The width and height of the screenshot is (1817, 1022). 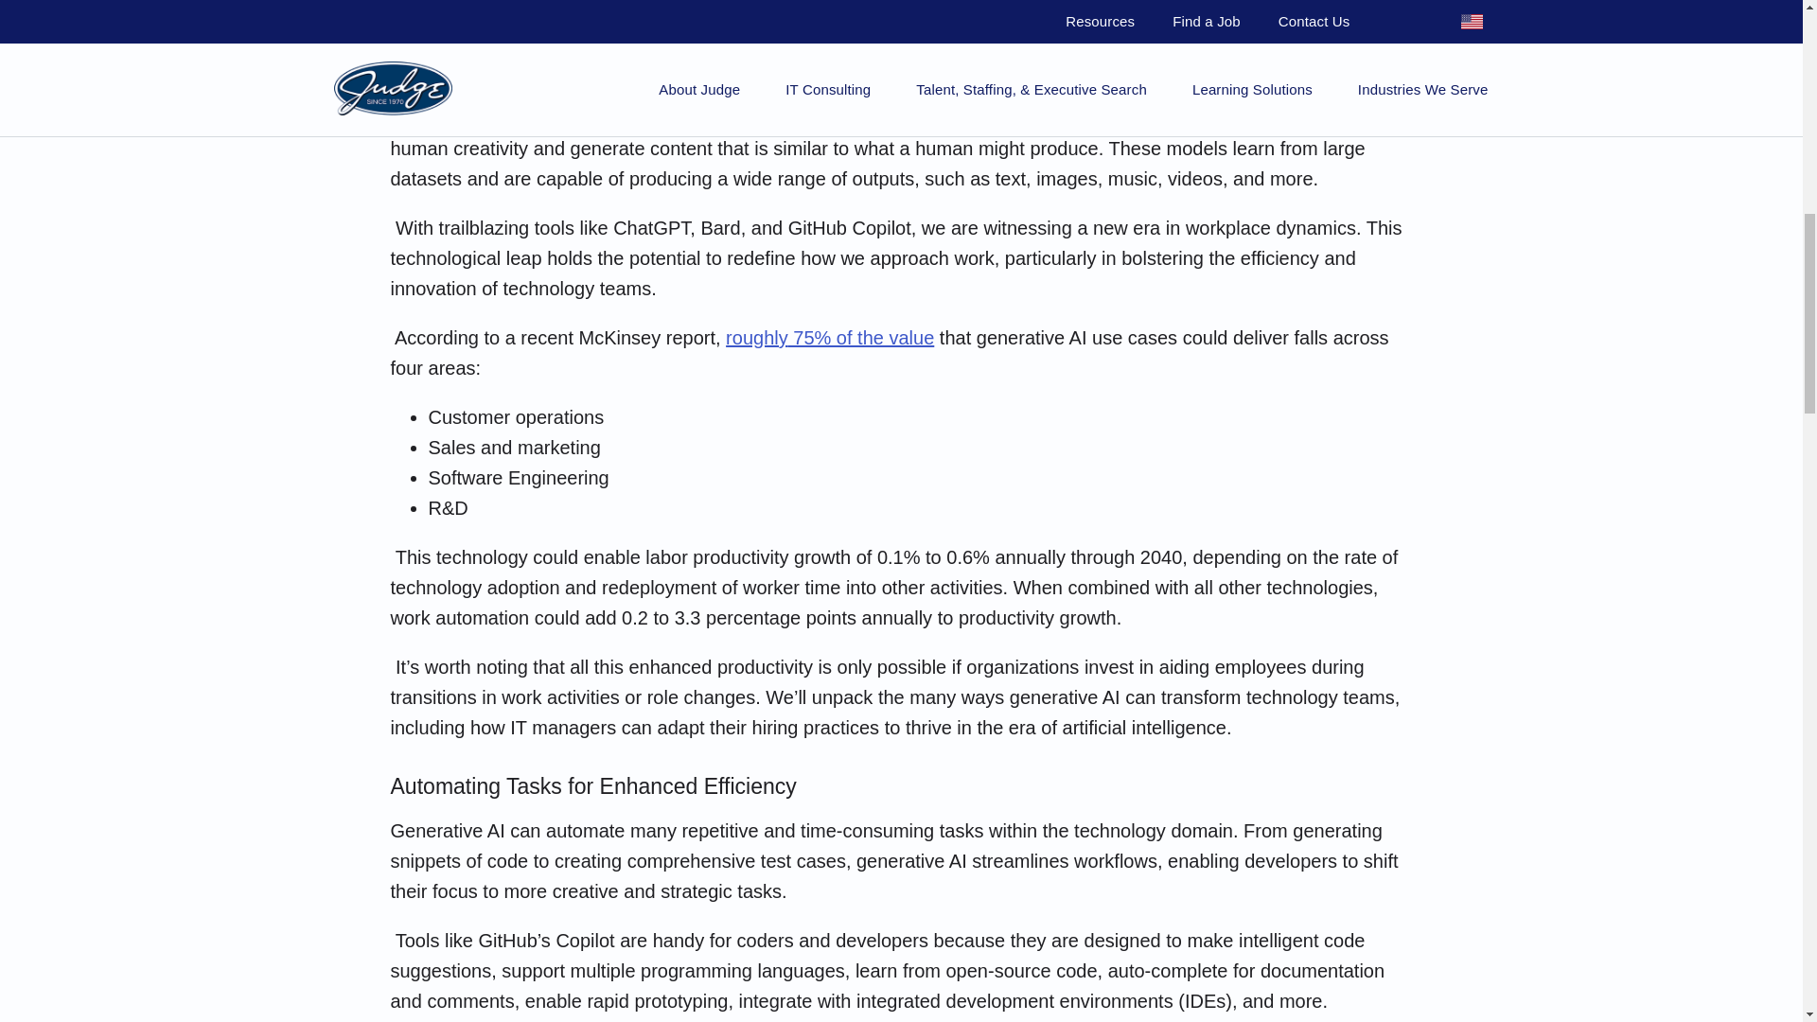 I want to click on roughly, so click(x=757, y=337).